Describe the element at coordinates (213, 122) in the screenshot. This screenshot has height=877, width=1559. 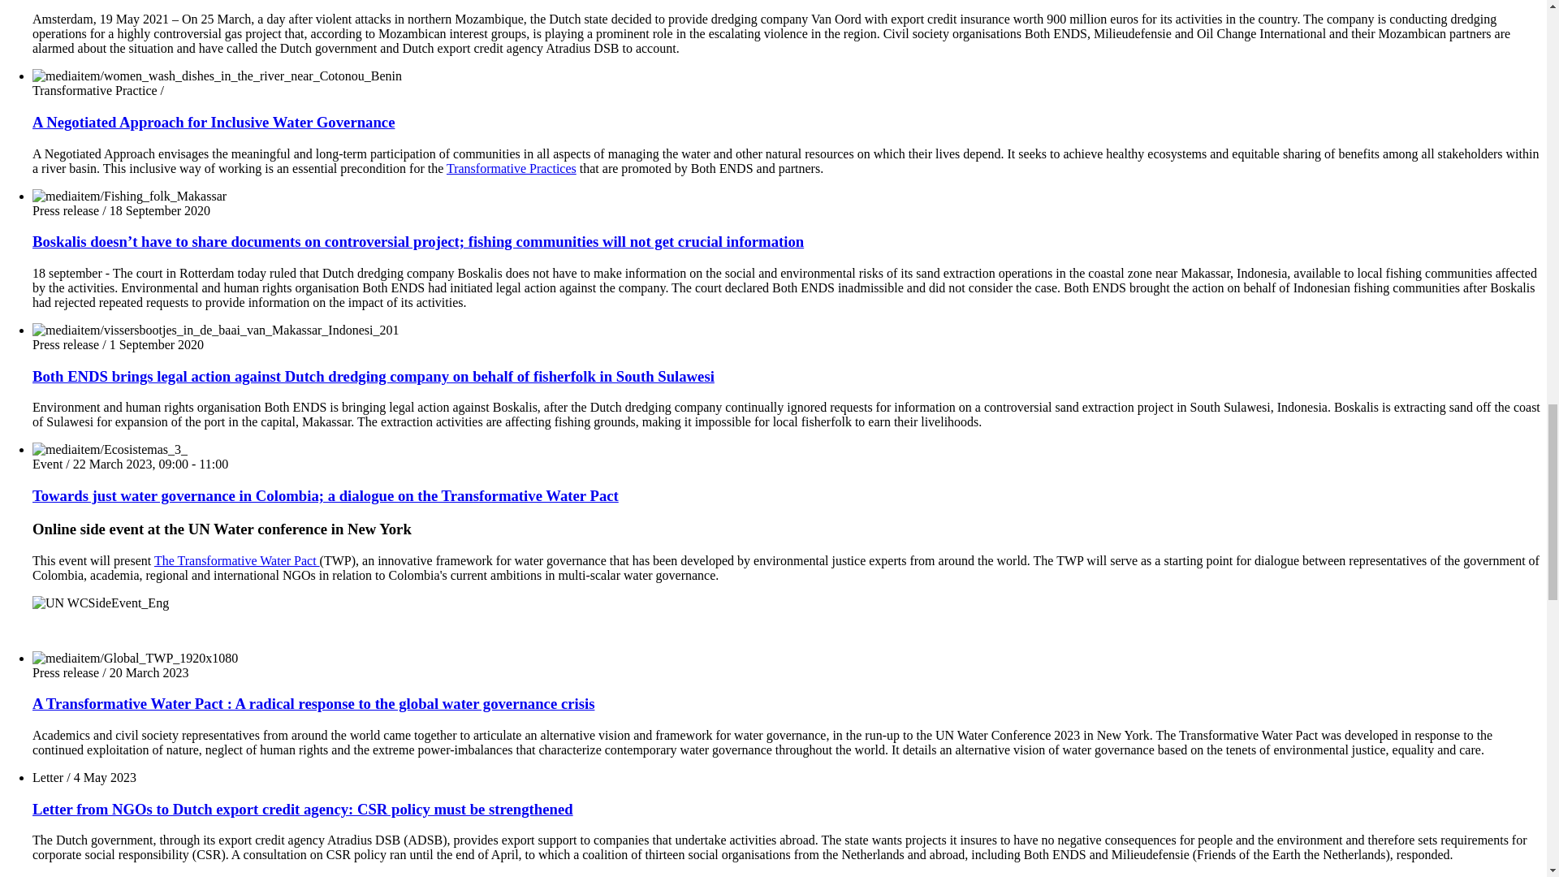
I see `A Negotiated Approach for Inclusive Water Governance` at that location.